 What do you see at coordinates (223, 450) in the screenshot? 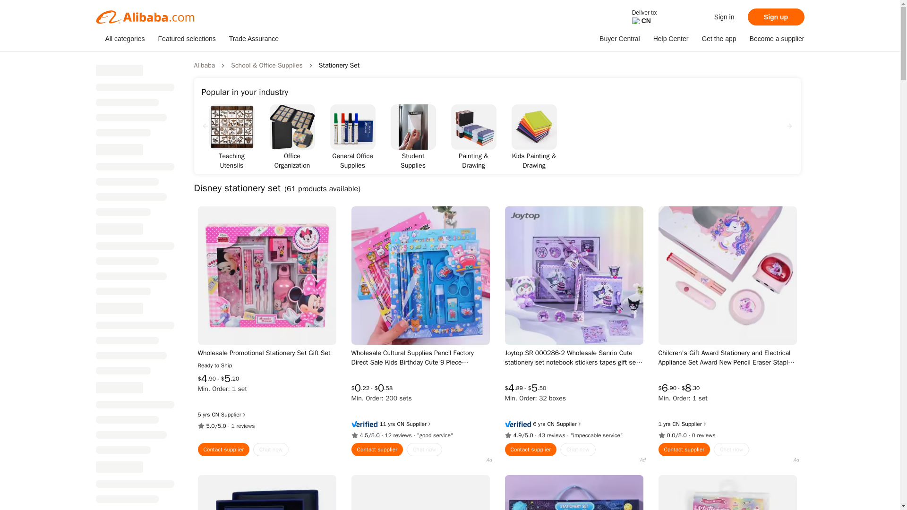
I see `Contact supplier` at bounding box center [223, 450].